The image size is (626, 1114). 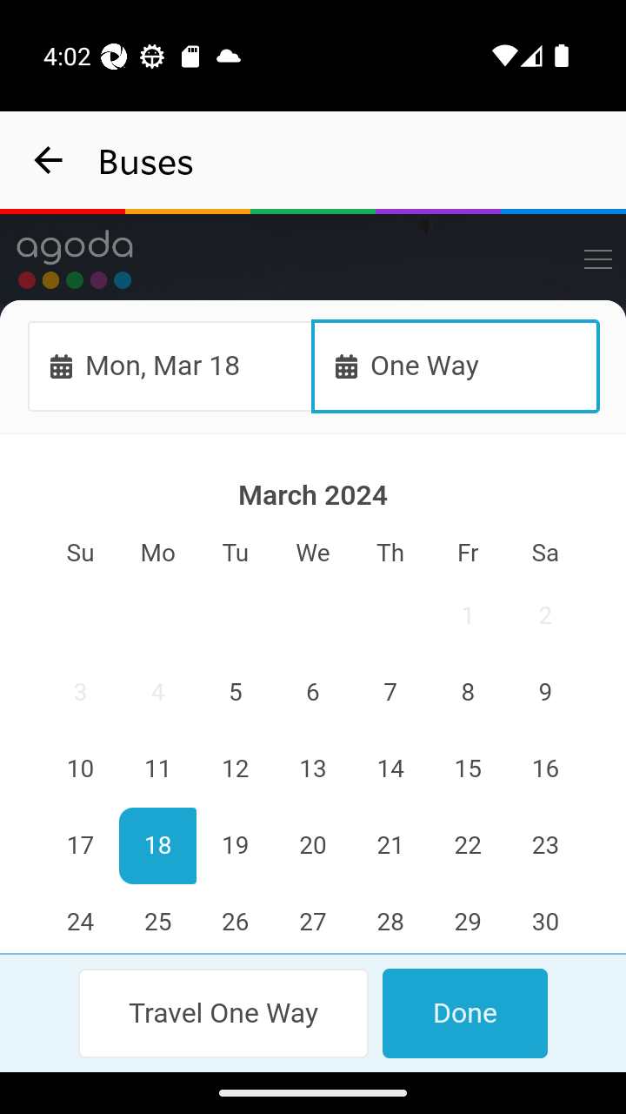 I want to click on 28, so click(x=390, y=919).